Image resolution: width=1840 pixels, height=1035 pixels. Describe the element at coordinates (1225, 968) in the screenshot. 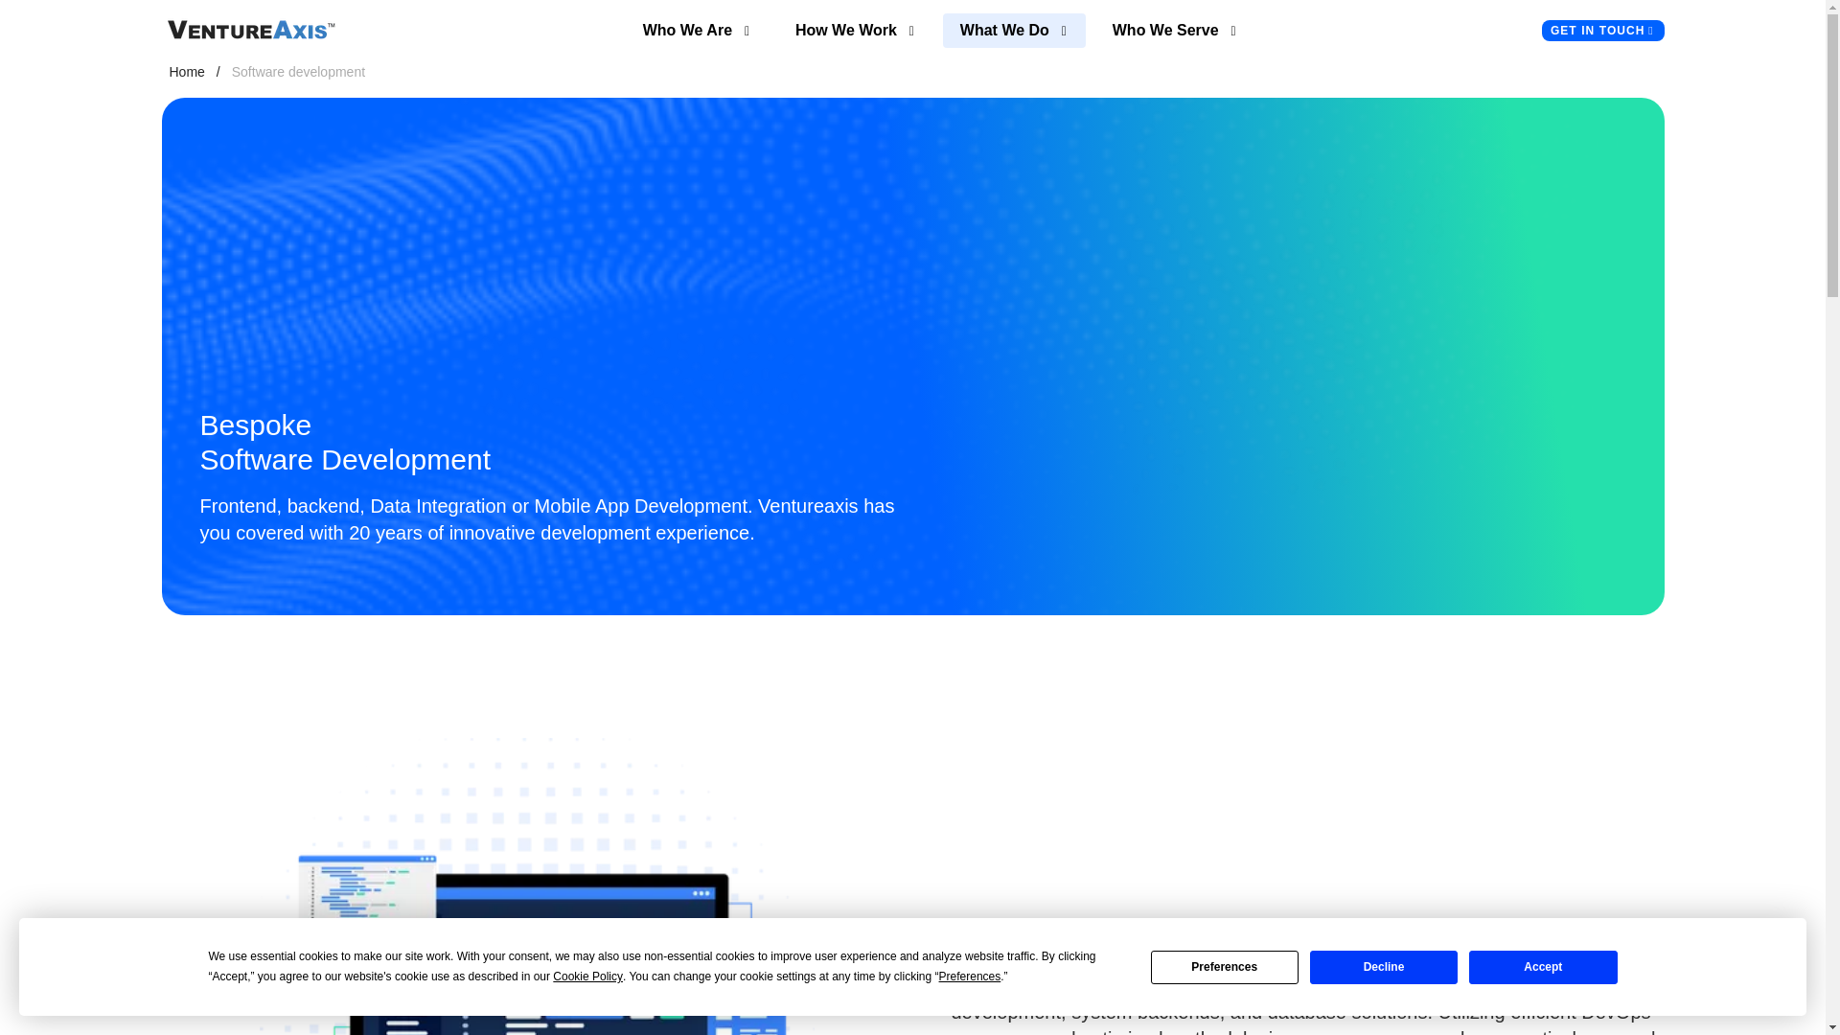

I see `Preferences` at that location.